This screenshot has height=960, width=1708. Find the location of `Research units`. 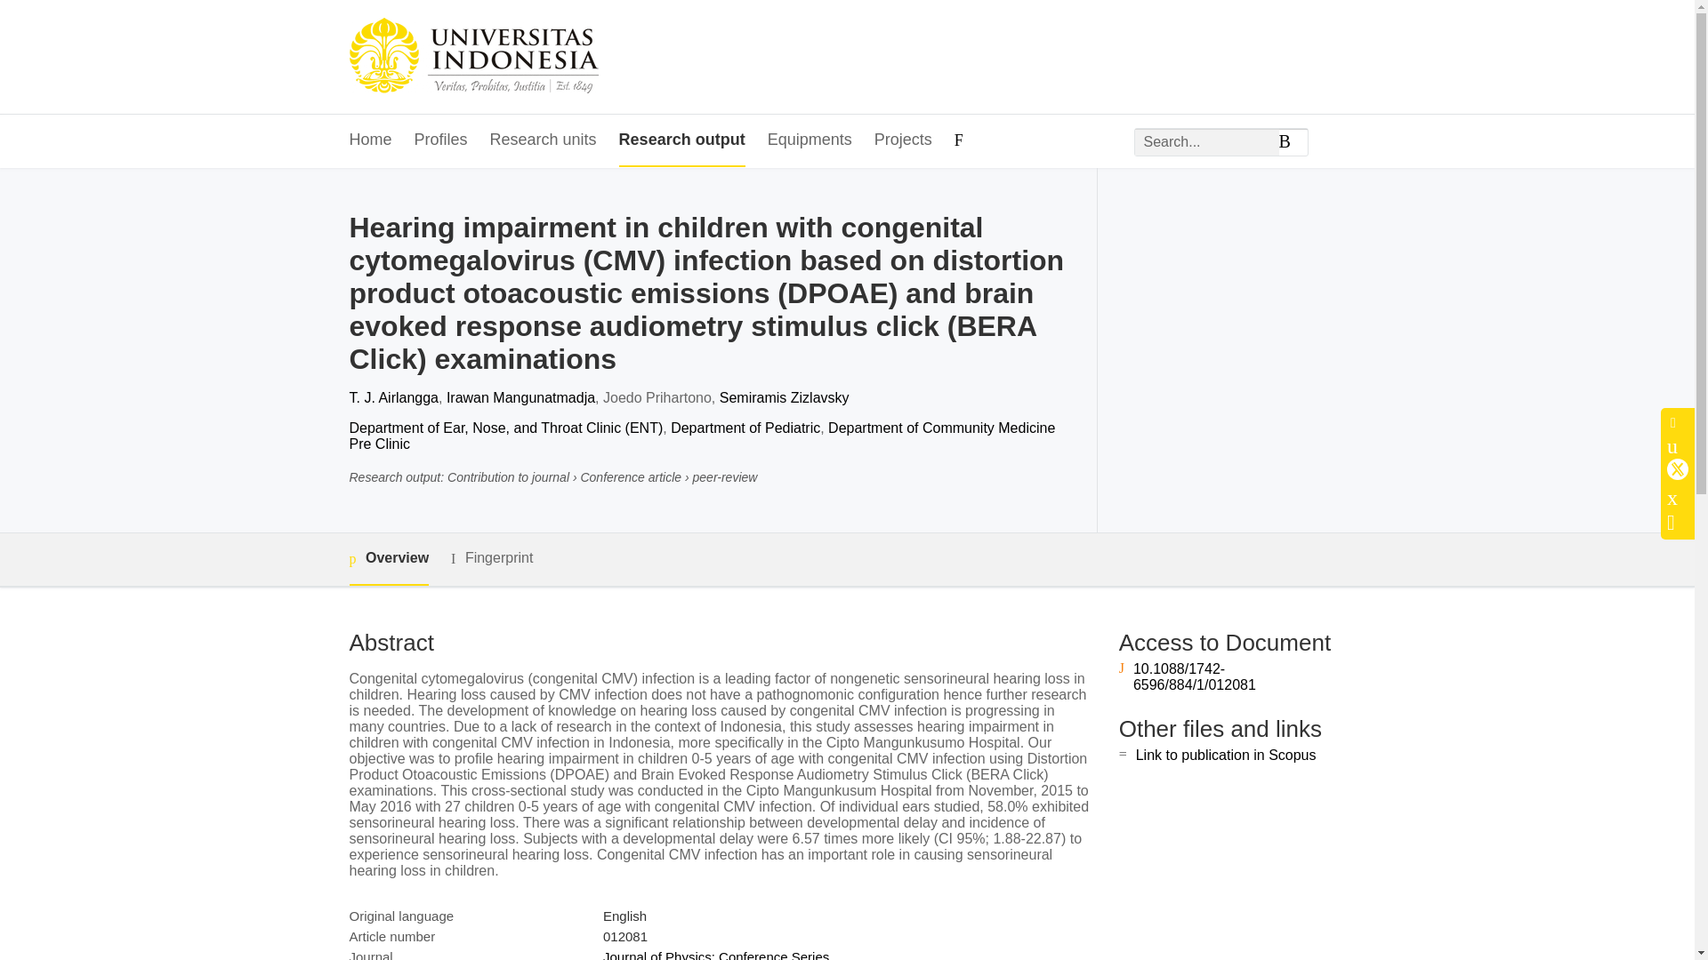

Research units is located at coordinates (543, 140).